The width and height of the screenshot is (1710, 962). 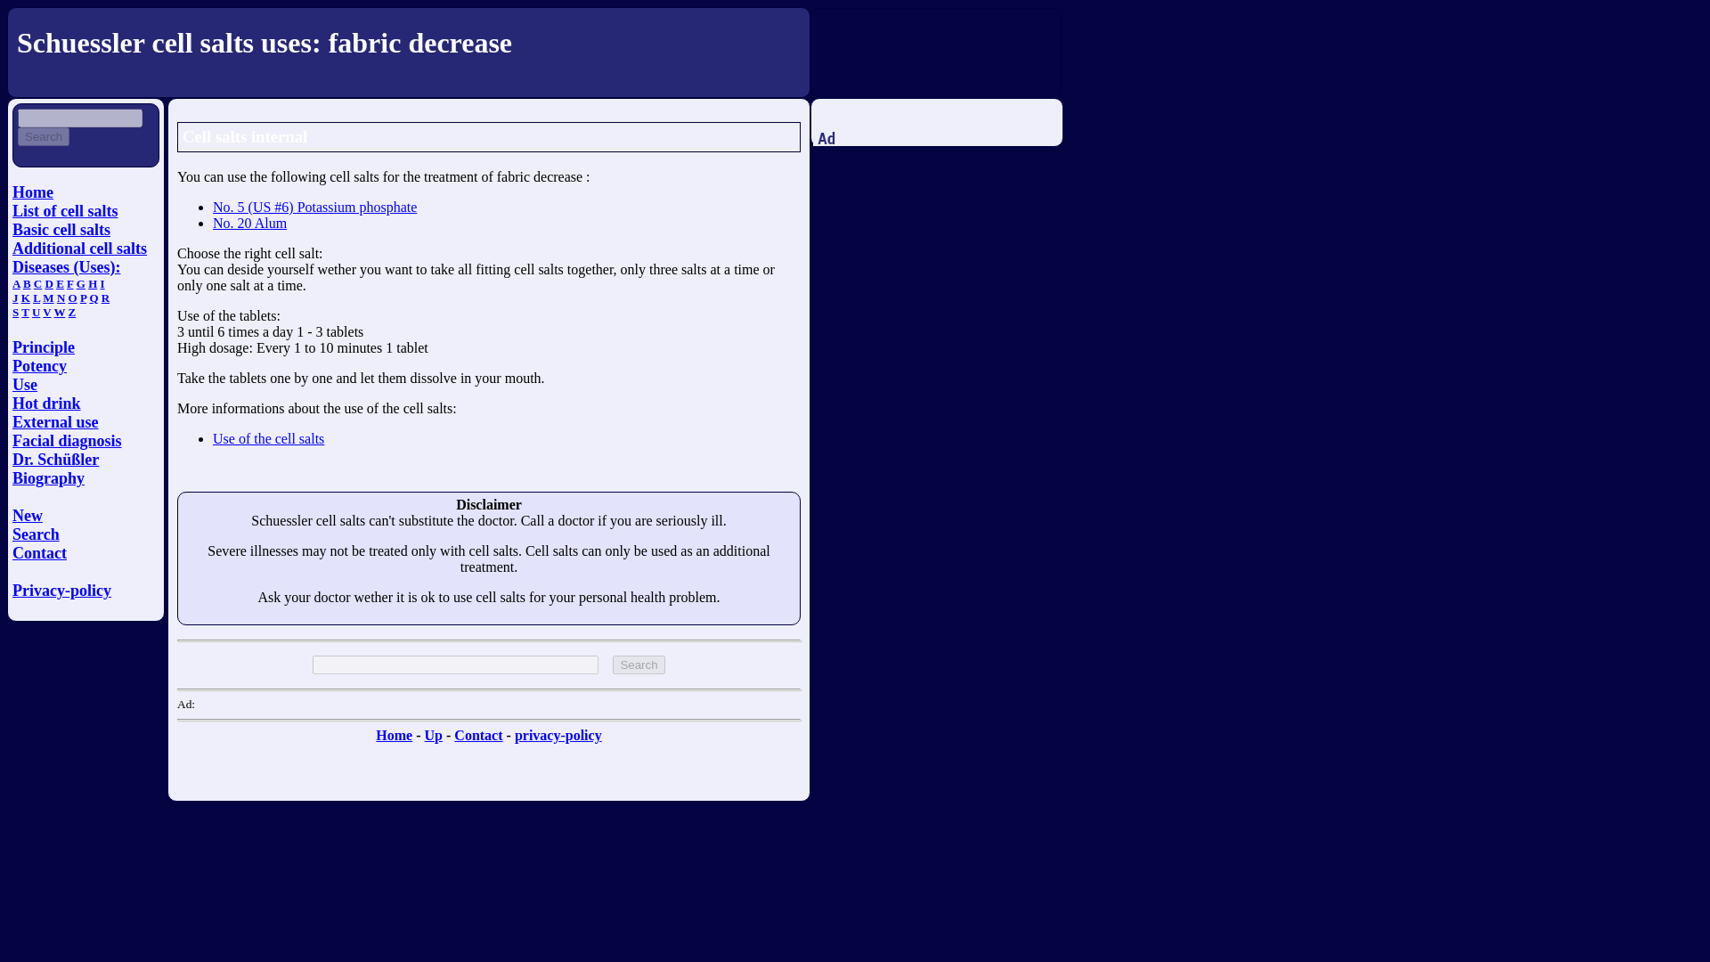 What do you see at coordinates (66, 440) in the screenshot?
I see `Facial diagnosis` at bounding box center [66, 440].